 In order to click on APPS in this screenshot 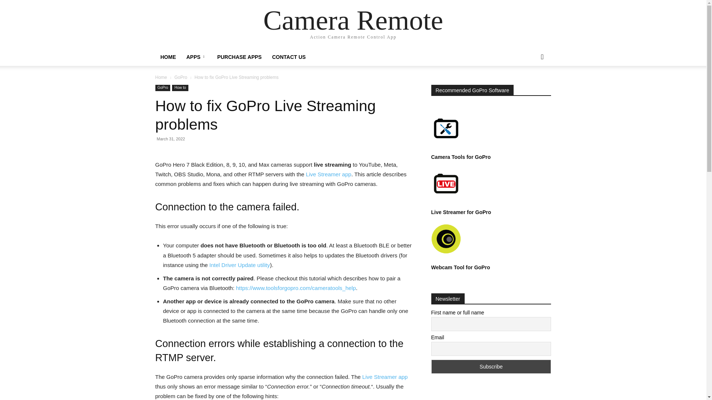, I will do `click(196, 57)`.